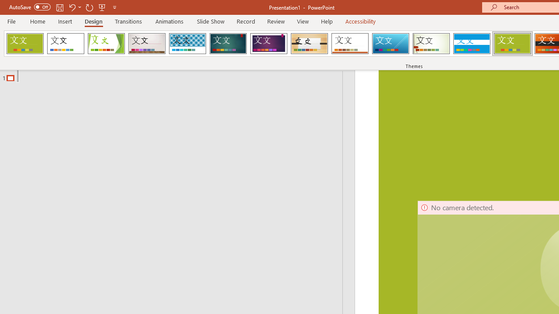  I want to click on Organic, so click(309, 44).